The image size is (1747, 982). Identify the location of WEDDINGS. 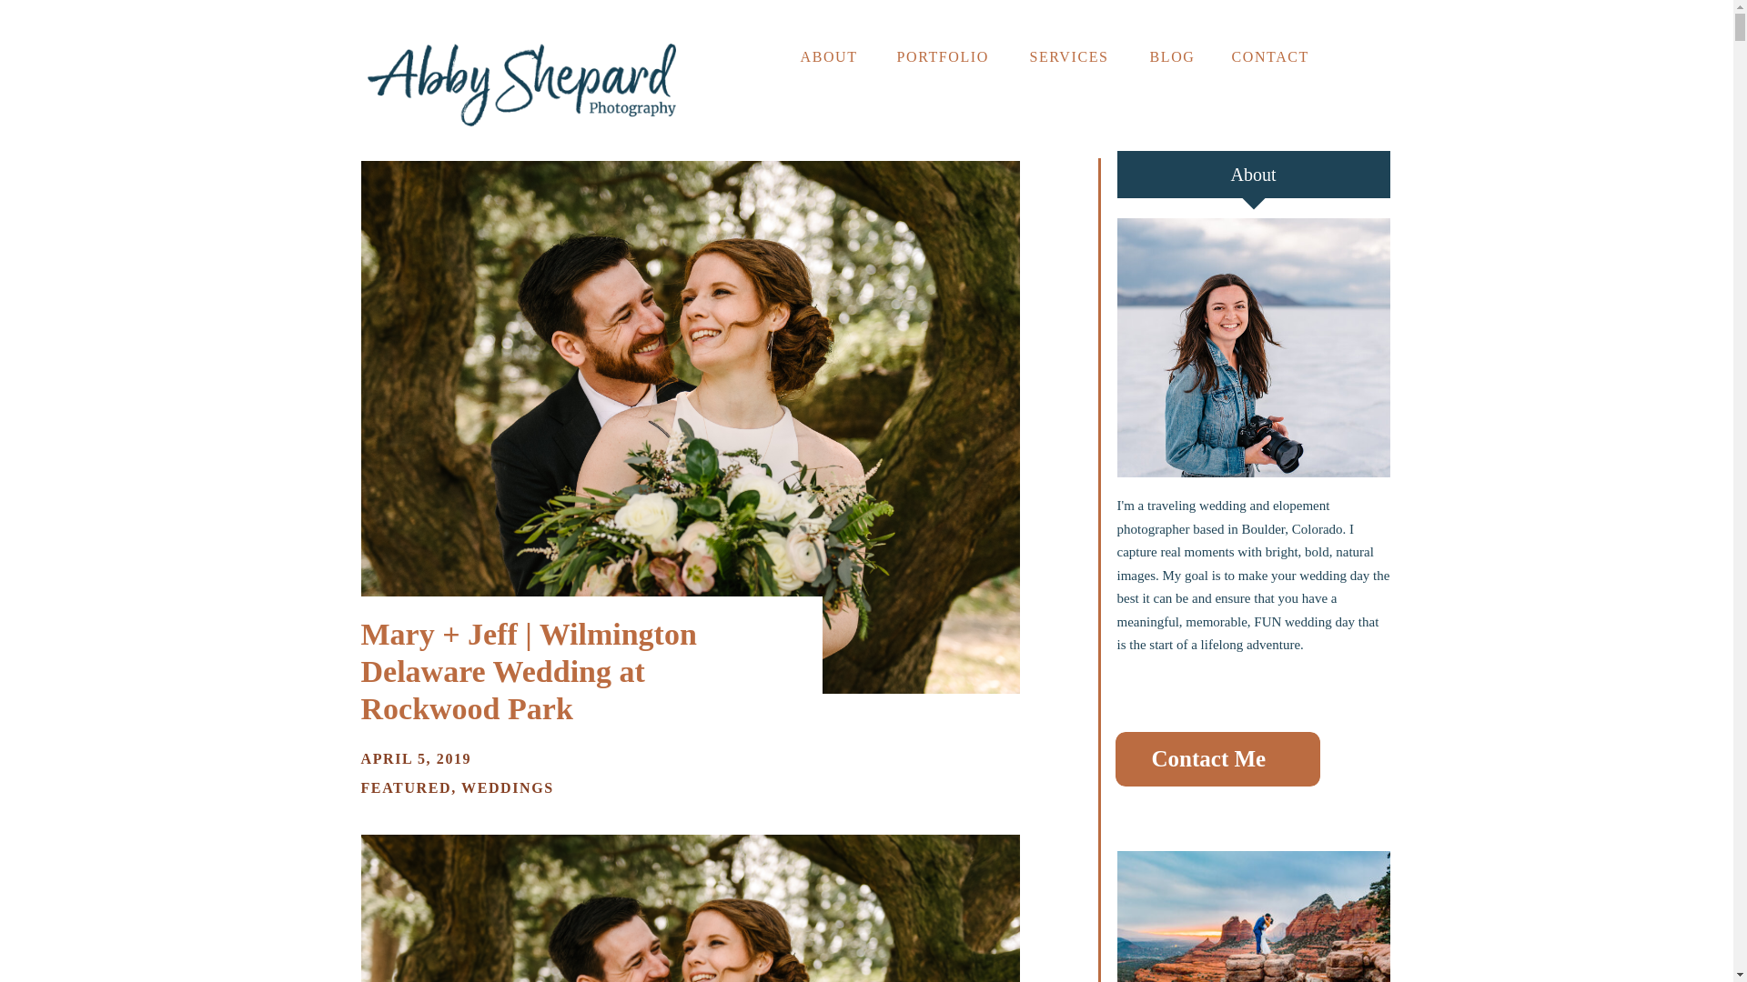
(507, 787).